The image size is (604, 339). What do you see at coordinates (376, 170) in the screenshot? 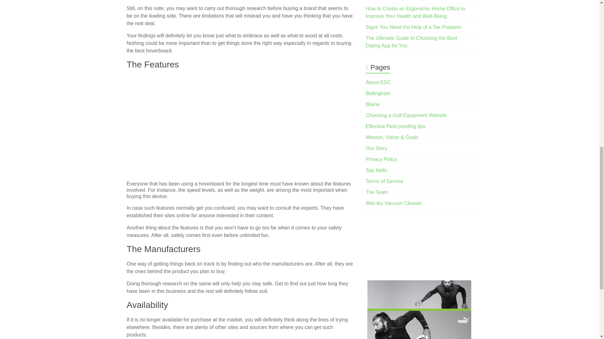
I see `Say Hello` at bounding box center [376, 170].